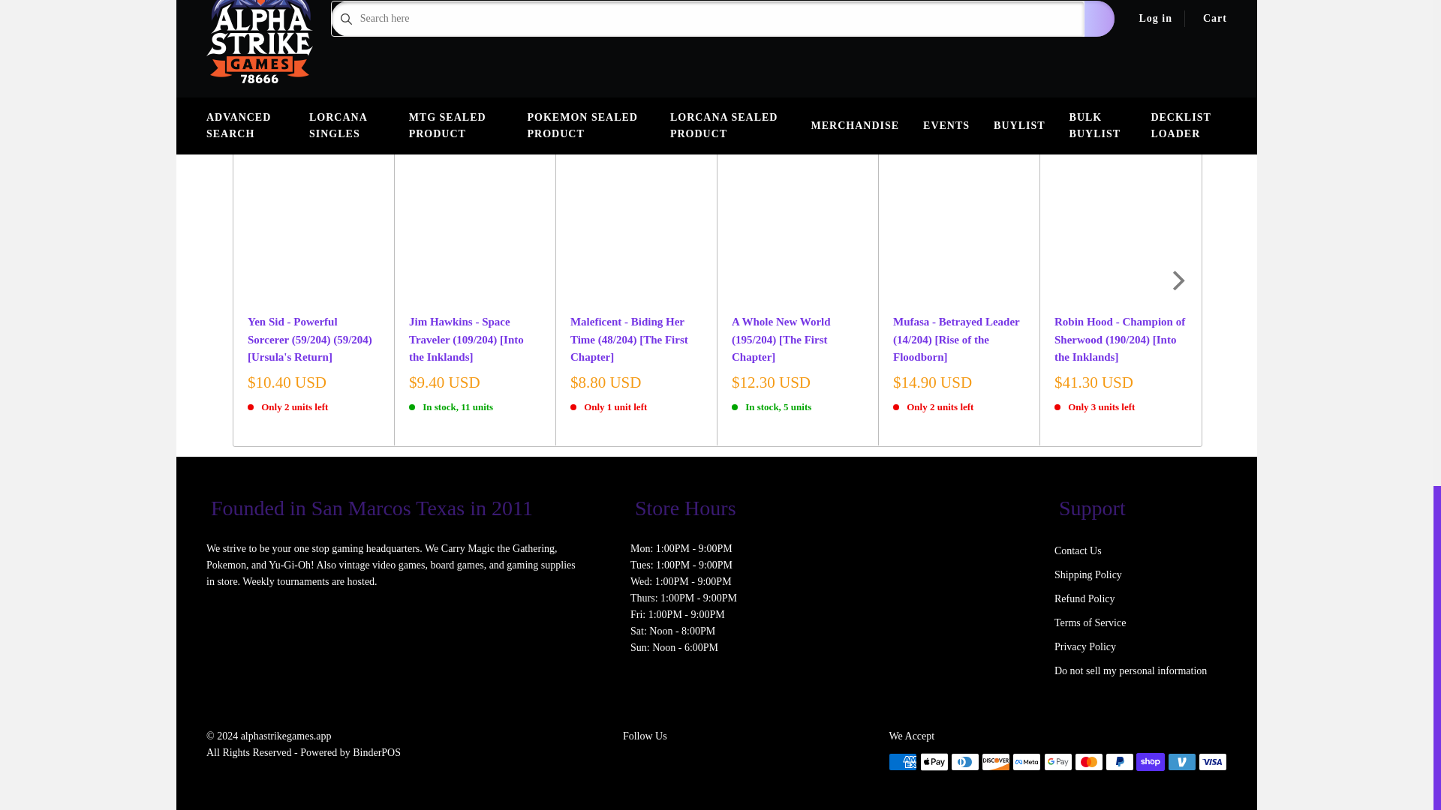  What do you see at coordinates (425, 1) in the screenshot?
I see `Google Pay` at bounding box center [425, 1].